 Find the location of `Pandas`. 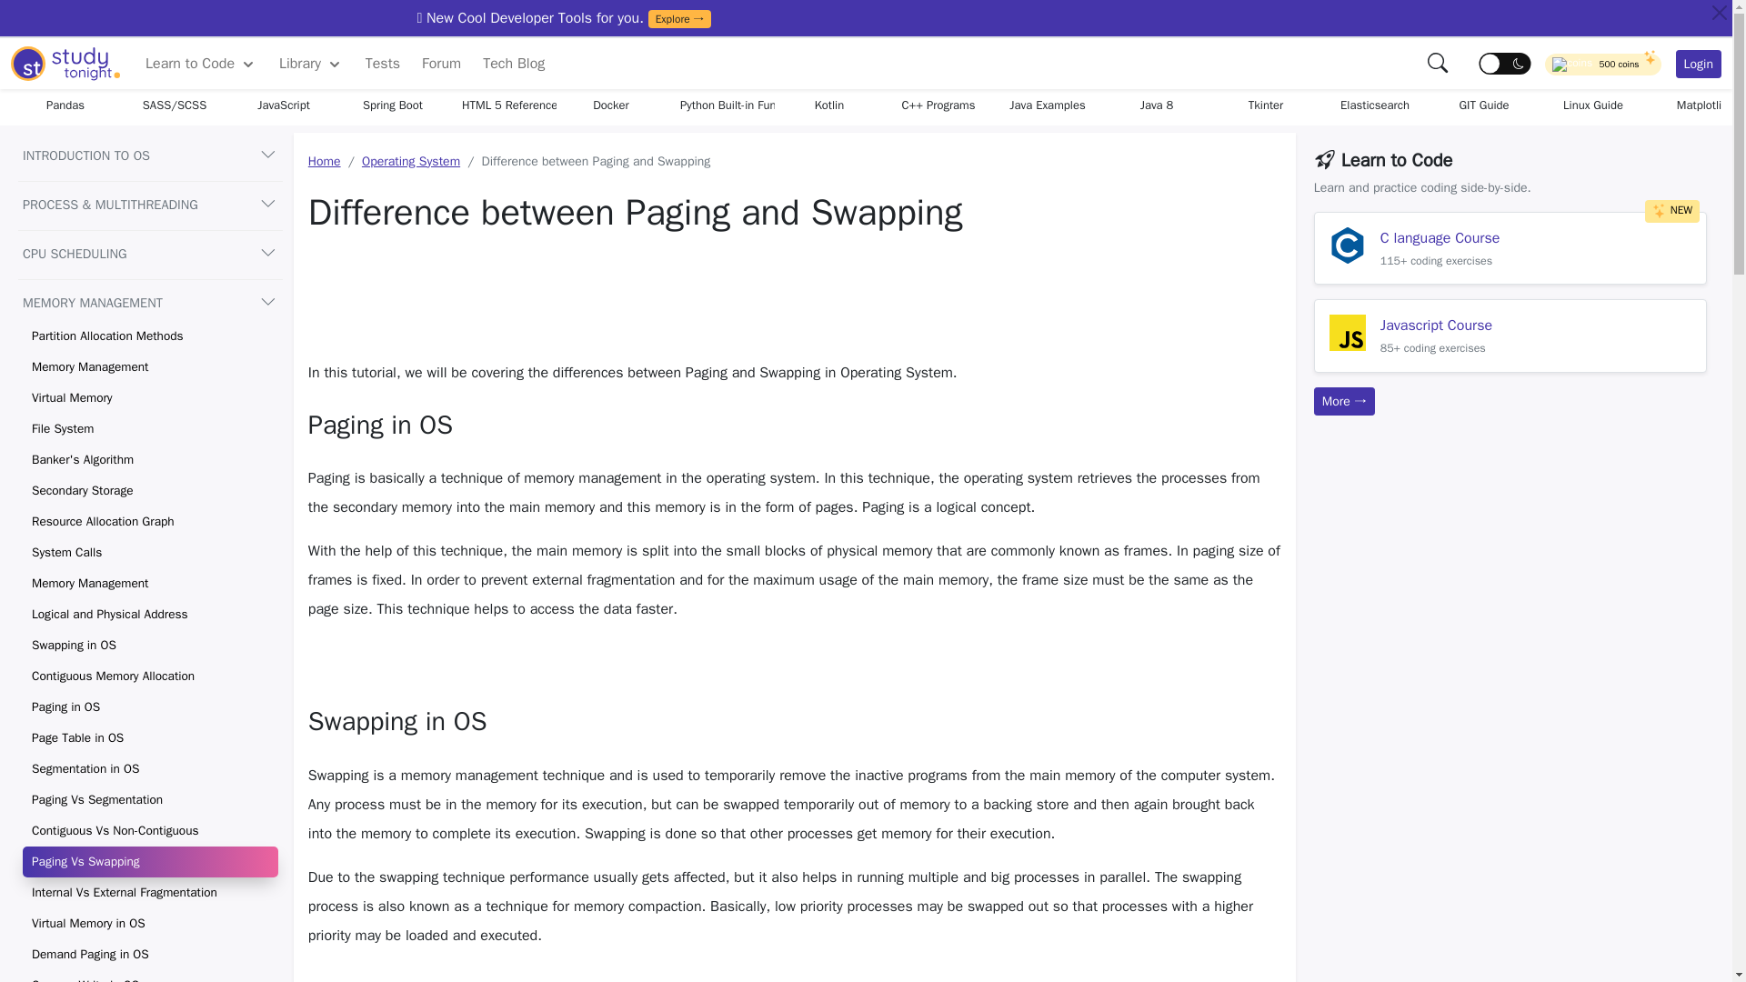

Pandas is located at coordinates (65, 105).